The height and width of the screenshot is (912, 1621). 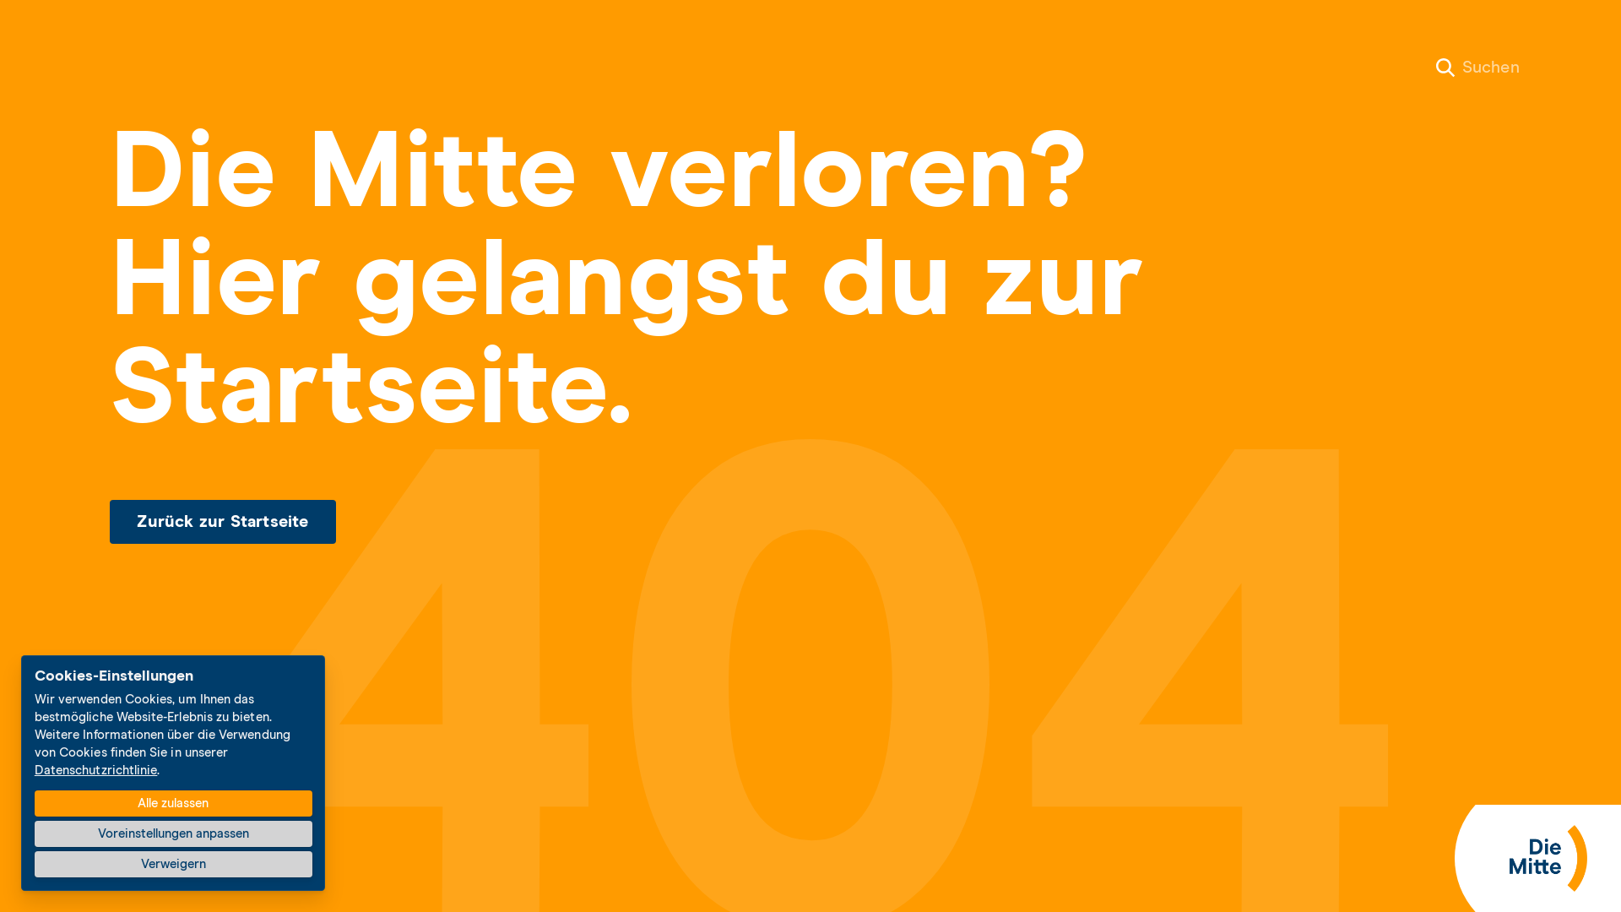 What do you see at coordinates (174, 804) in the screenshot?
I see `Alle zulassen` at bounding box center [174, 804].